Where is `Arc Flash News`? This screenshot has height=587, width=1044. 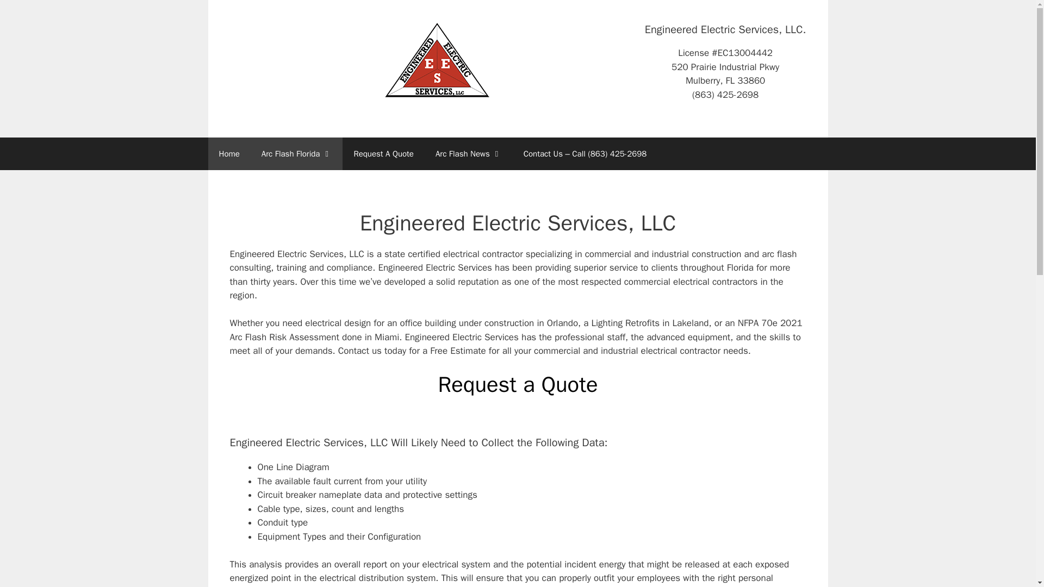
Arc Flash News is located at coordinates (469, 153).